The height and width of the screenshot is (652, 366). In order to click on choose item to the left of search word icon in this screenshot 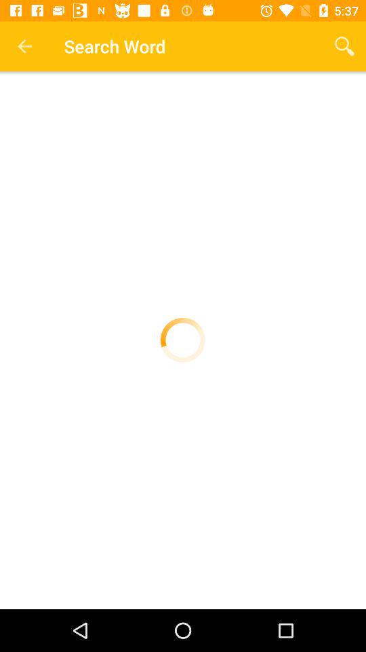, I will do `click(24, 46)`.